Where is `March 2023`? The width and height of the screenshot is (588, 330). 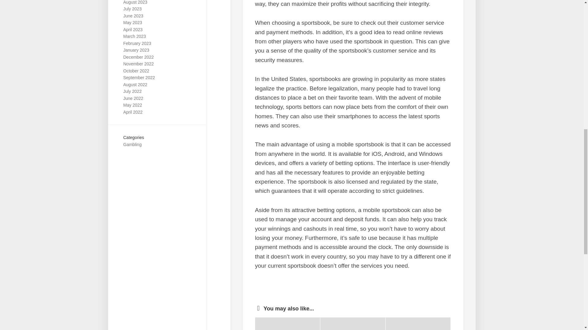 March 2023 is located at coordinates (134, 36).